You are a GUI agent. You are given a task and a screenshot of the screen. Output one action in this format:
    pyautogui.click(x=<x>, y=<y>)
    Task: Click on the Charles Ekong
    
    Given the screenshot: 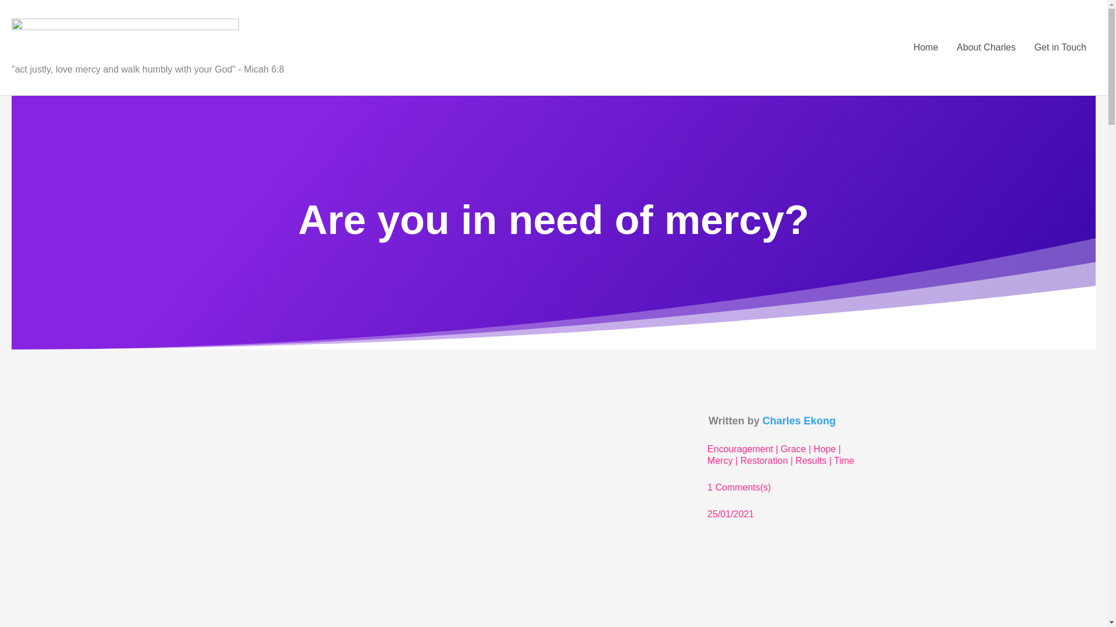 What is the action you would take?
    pyautogui.click(x=799, y=424)
    